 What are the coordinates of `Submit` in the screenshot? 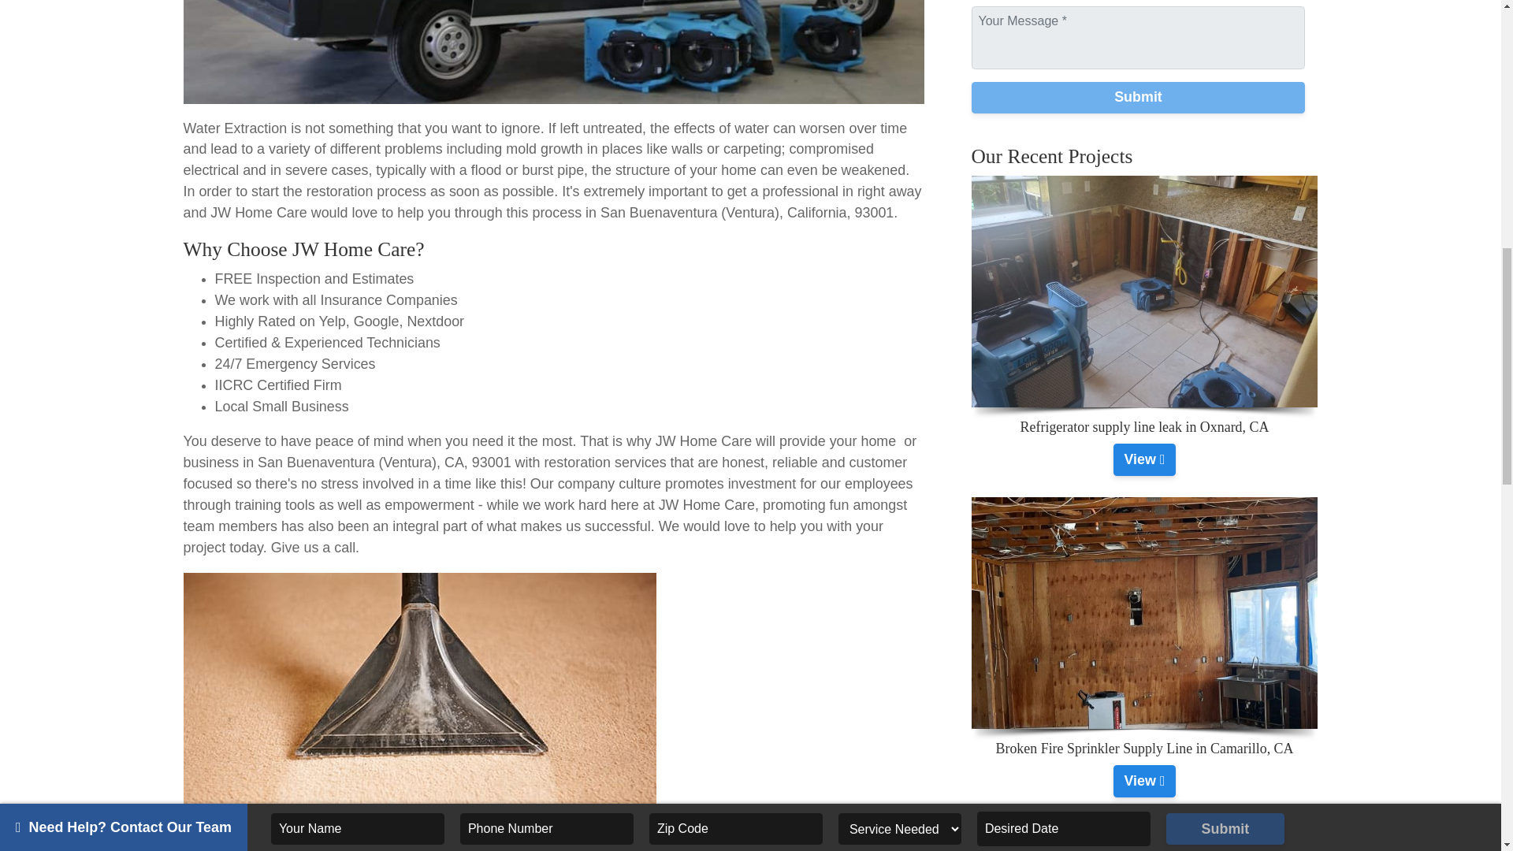 It's located at (1138, 97).